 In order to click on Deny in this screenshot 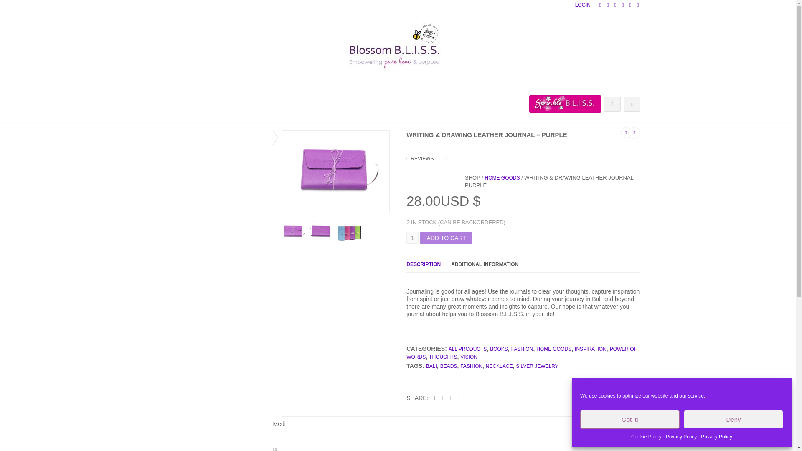, I will do `click(733, 419)`.